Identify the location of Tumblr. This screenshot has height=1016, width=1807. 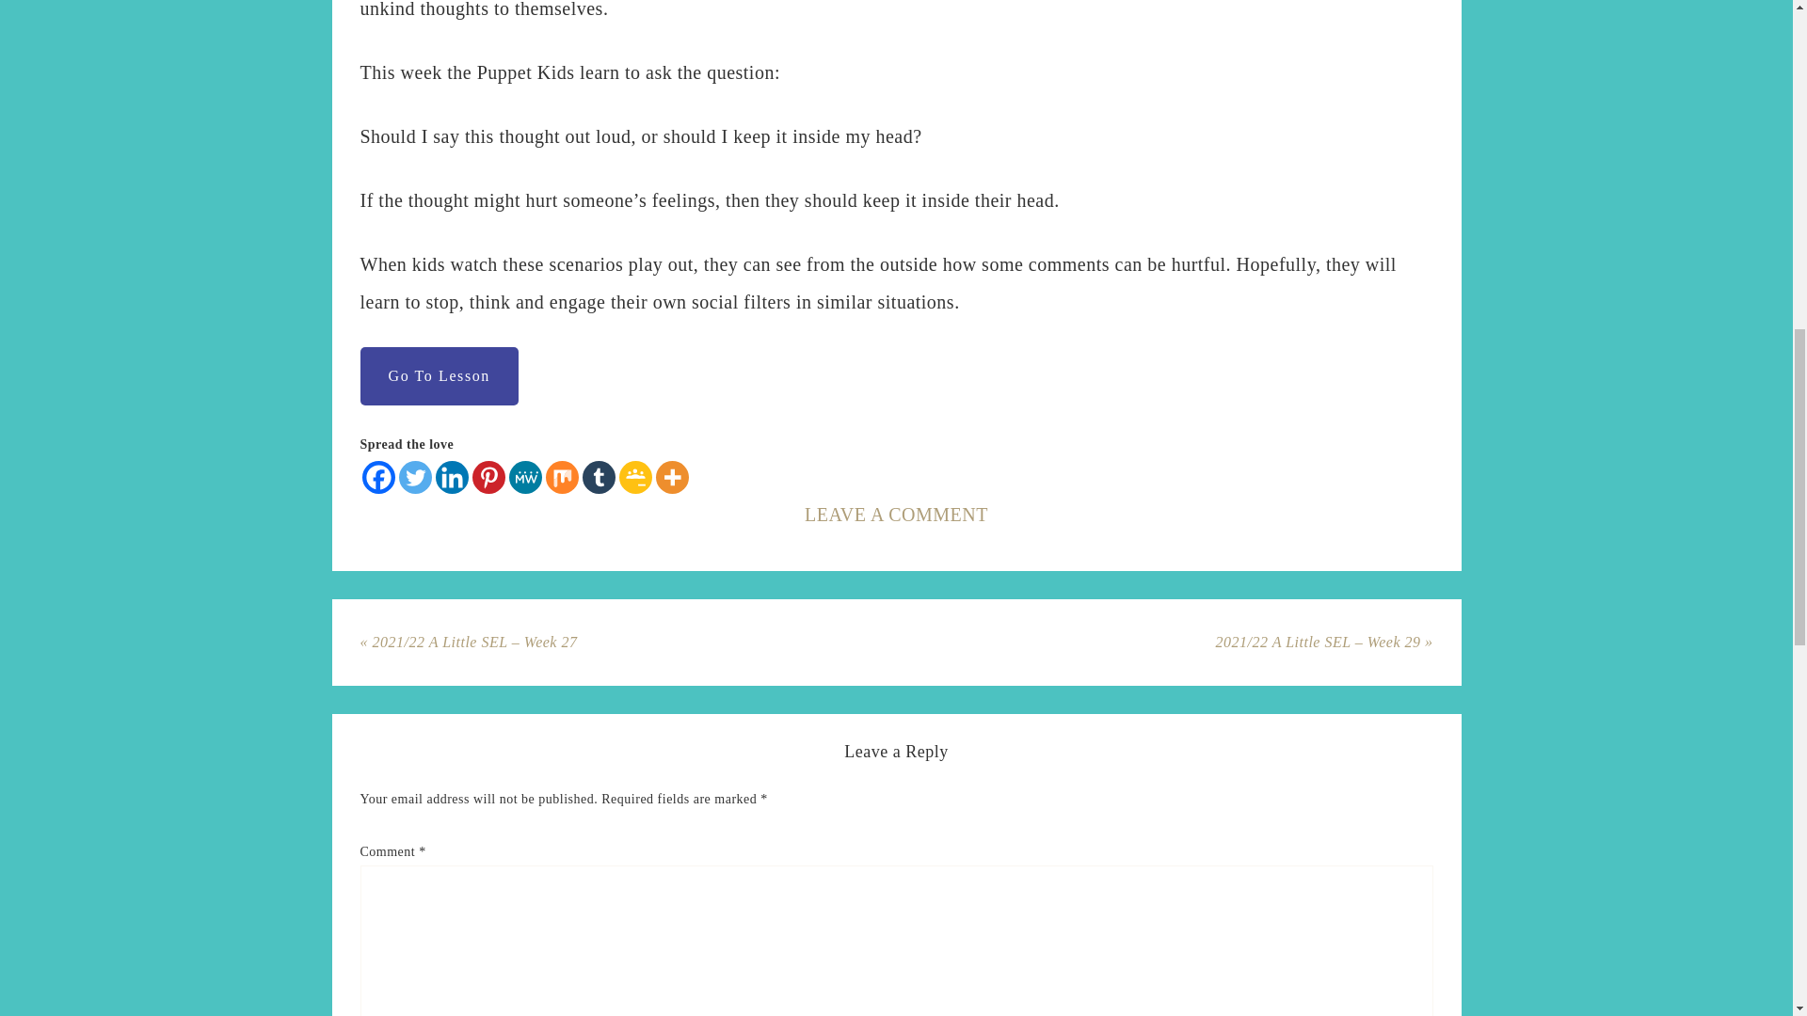
(598, 477).